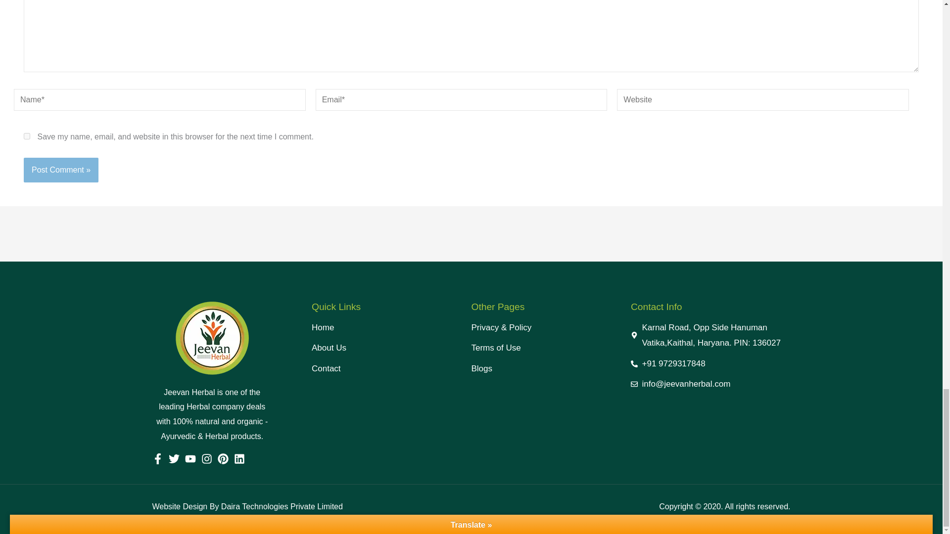 The image size is (950, 534). What do you see at coordinates (238, 458) in the screenshot?
I see `Linkedin` at bounding box center [238, 458].